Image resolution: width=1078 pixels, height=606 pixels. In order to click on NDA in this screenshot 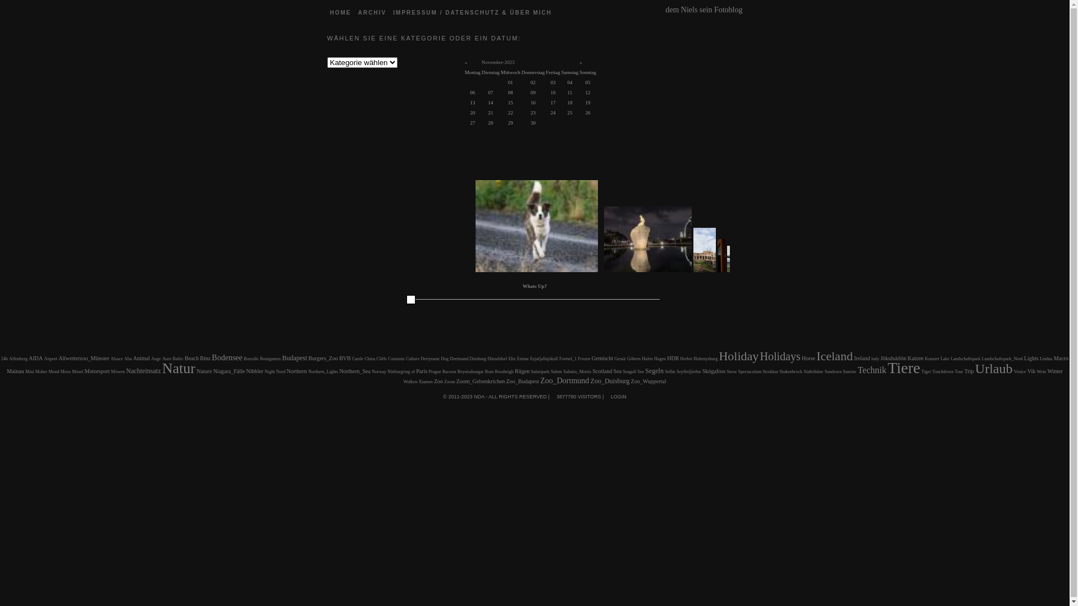, I will do `click(478, 397)`.